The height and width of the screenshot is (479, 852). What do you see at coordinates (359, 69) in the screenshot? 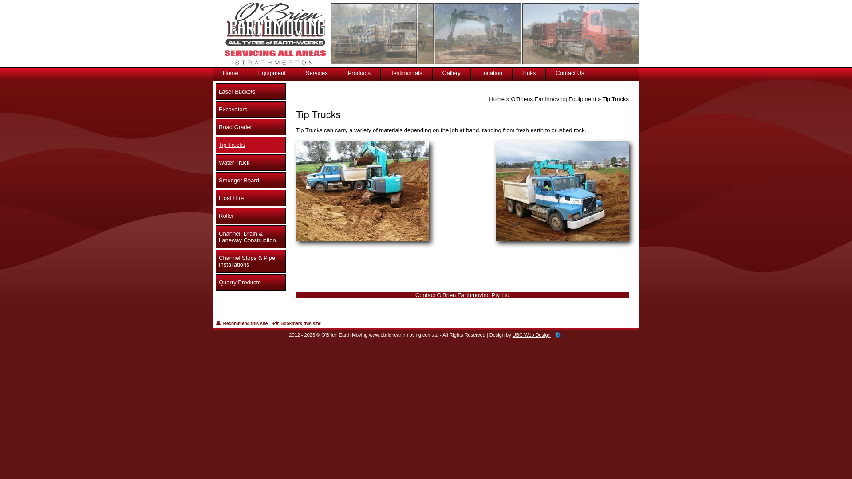
I see `Products` at bounding box center [359, 69].